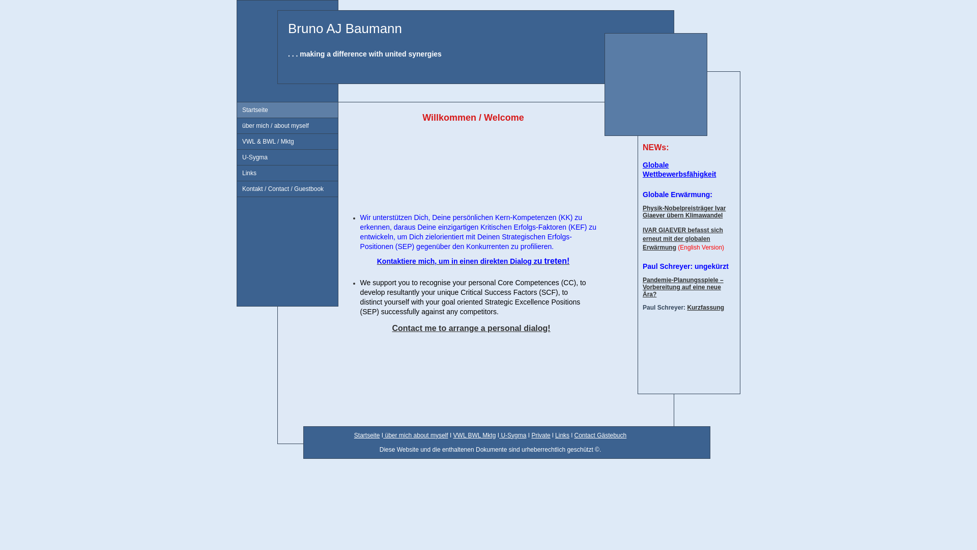 The image size is (977, 550). I want to click on VWL BWL Mktg, so click(475, 435).